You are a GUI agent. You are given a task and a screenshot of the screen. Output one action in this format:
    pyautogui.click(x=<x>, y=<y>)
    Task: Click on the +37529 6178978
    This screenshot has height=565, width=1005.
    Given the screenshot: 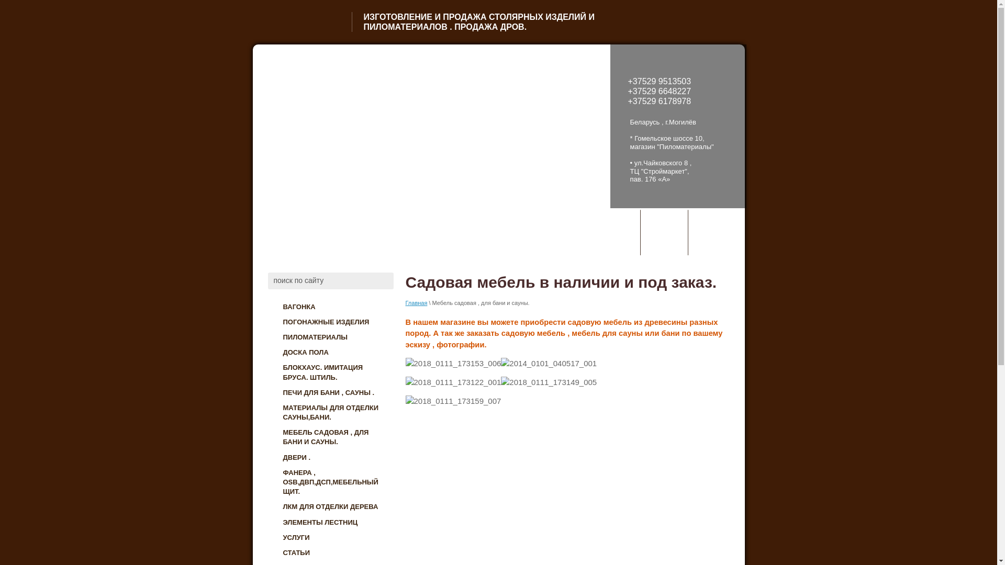 What is the action you would take?
    pyautogui.click(x=660, y=101)
    